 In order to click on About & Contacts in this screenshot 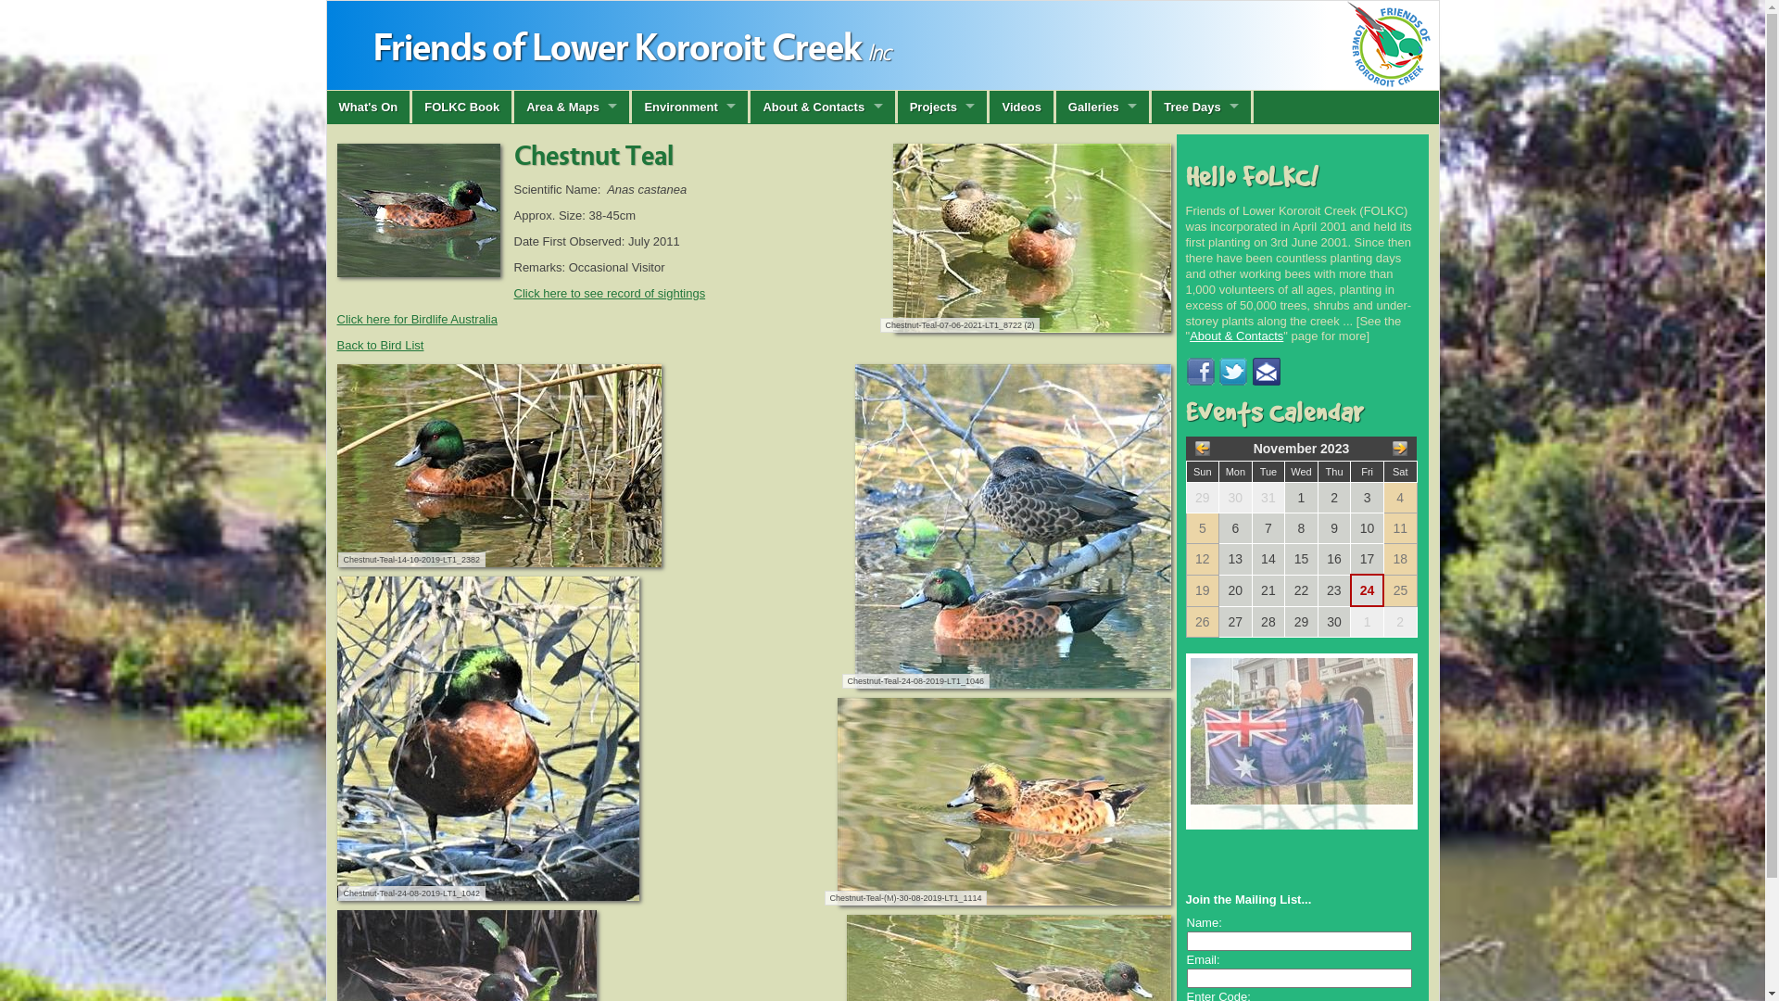, I will do `click(1236, 336)`.